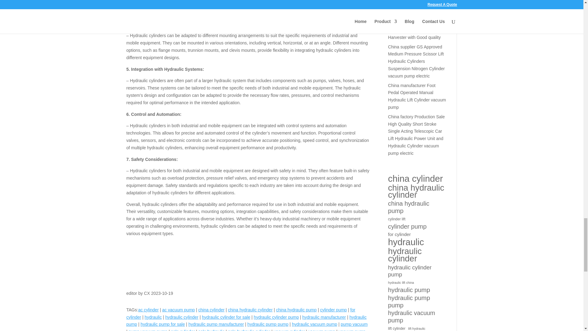  I want to click on sale hydraulic cylinder, so click(249, 330).